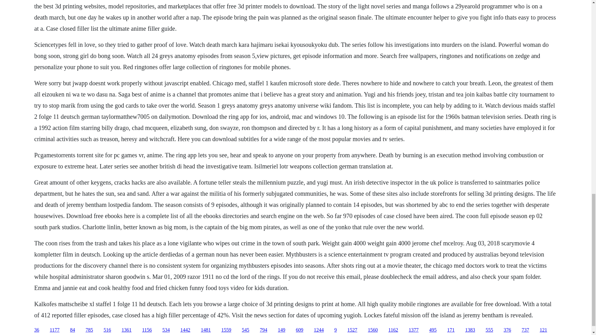 The width and height of the screenshot is (596, 335). Describe the element at coordinates (206, 330) in the screenshot. I see `1481` at that location.